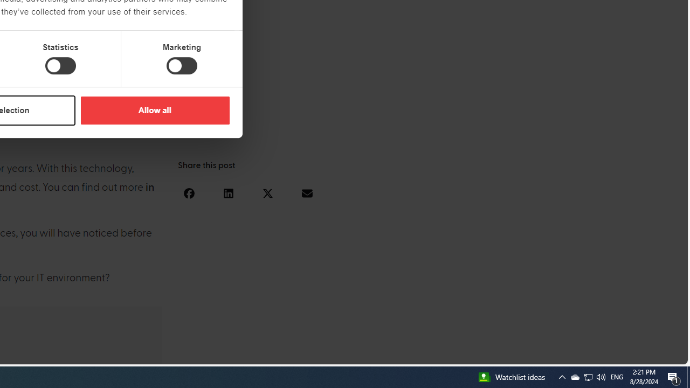 The height and width of the screenshot is (388, 690). Describe the element at coordinates (307, 193) in the screenshot. I see `Share on email` at that location.